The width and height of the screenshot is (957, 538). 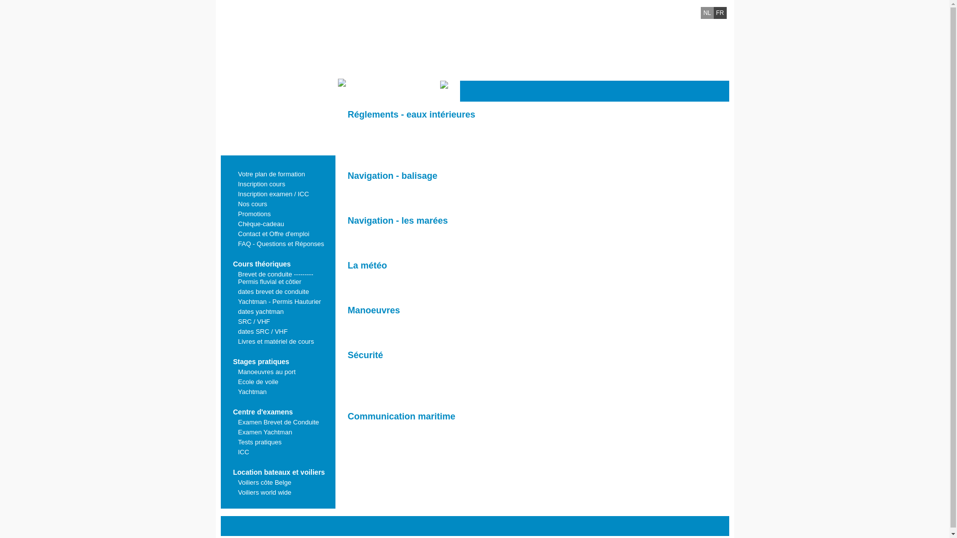 What do you see at coordinates (278, 451) in the screenshot?
I see `ICC` at bounding box center [278, 451].